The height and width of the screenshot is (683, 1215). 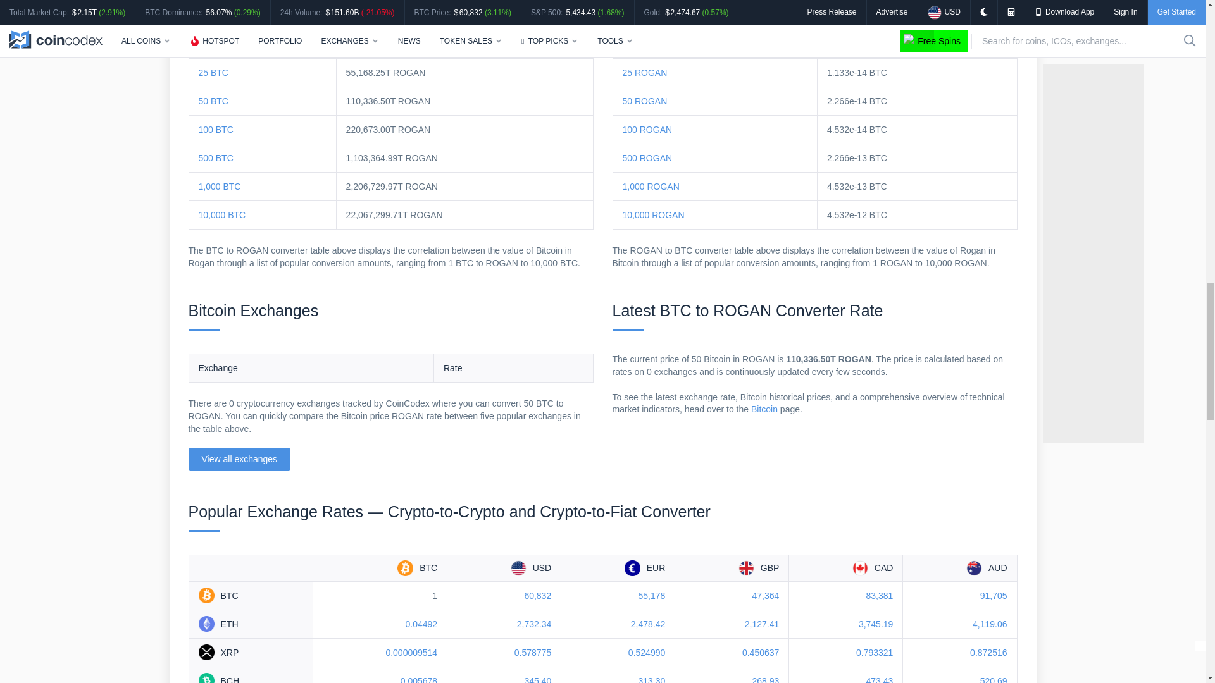 I want to click on 100 BTC, so click(x=216, y=129).